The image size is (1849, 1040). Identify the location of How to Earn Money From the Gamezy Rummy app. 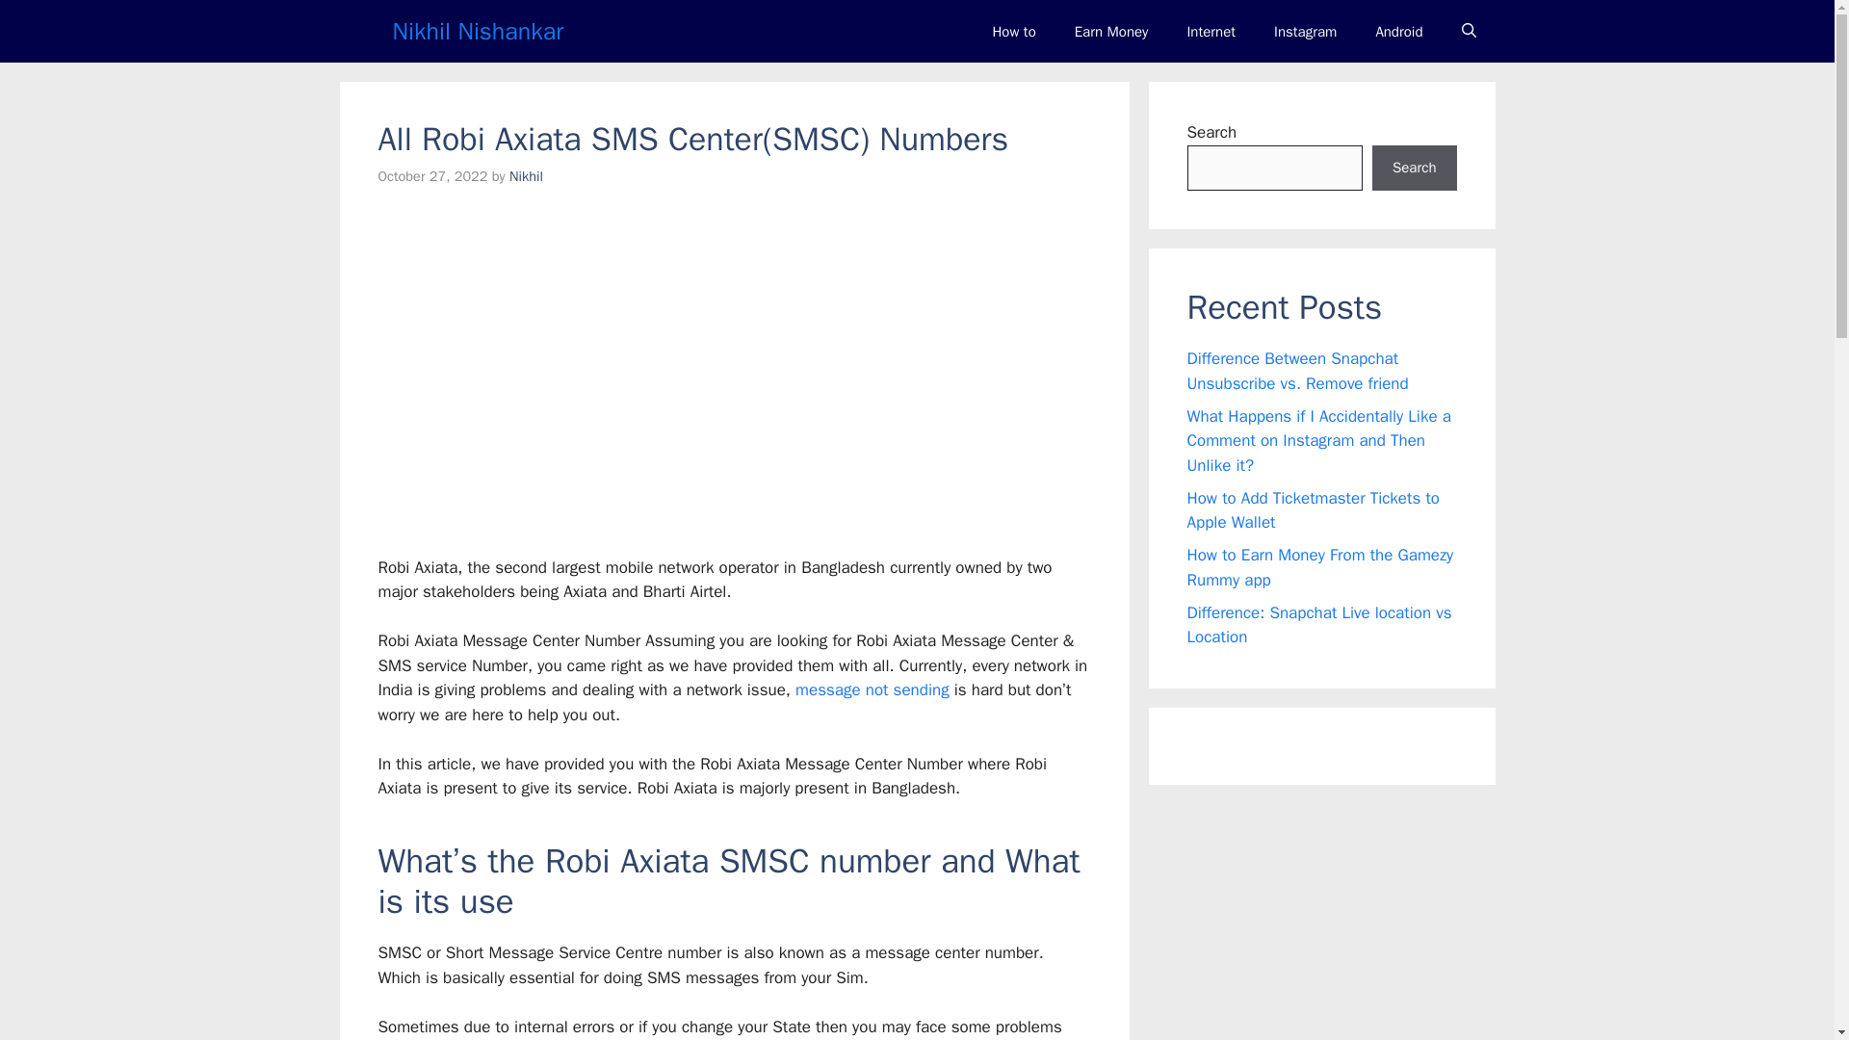
(1319, 567).